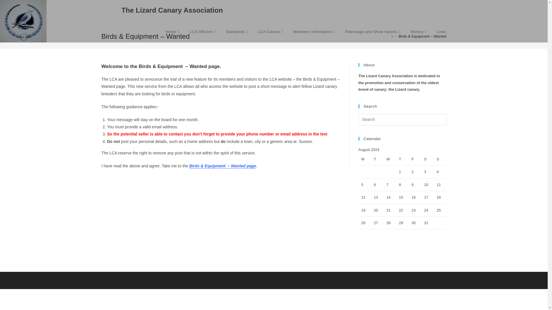 This screenshot has width=552, height=310. Describe the element at coordinates (390, 159) in the screenshot. I see `Wednesday` at that location.